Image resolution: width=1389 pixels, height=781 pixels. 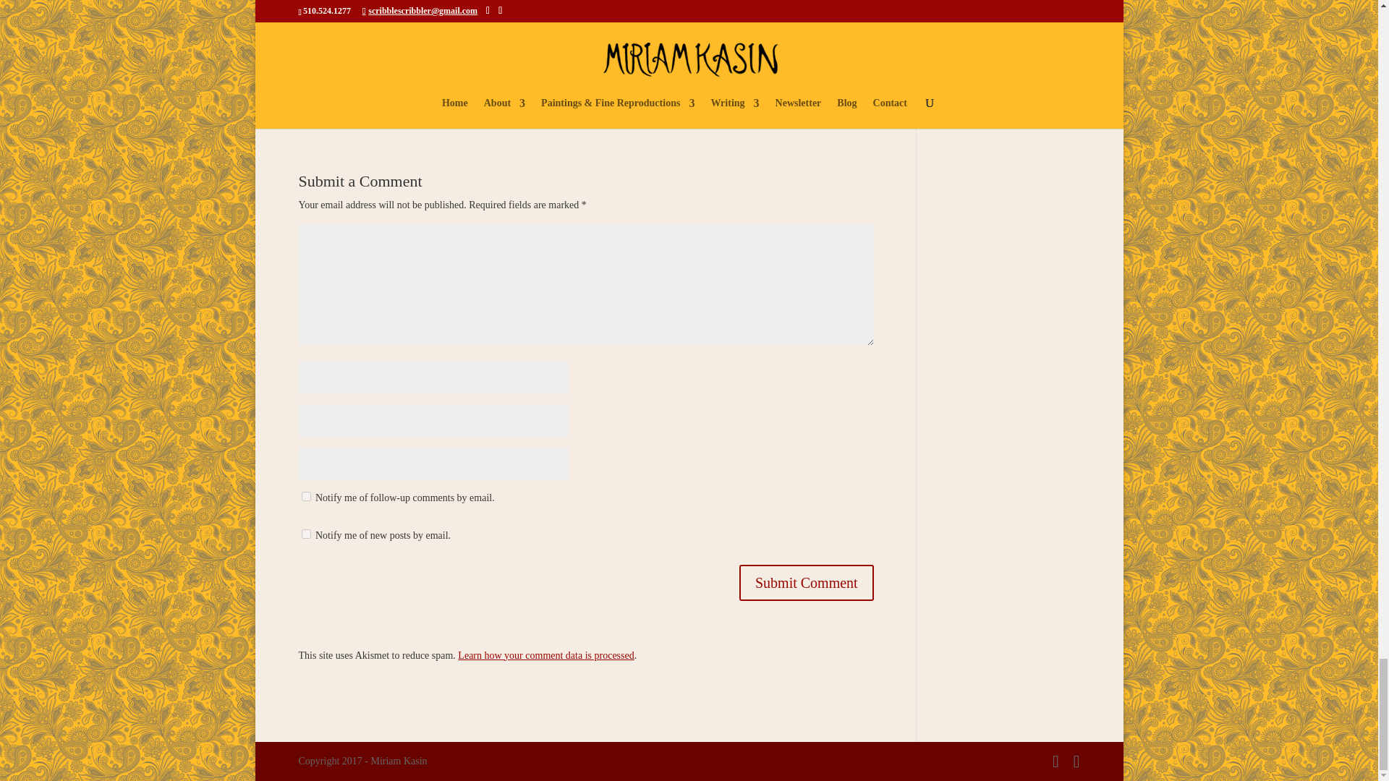 I want to click on subscribe, so click(x=305, y=496).